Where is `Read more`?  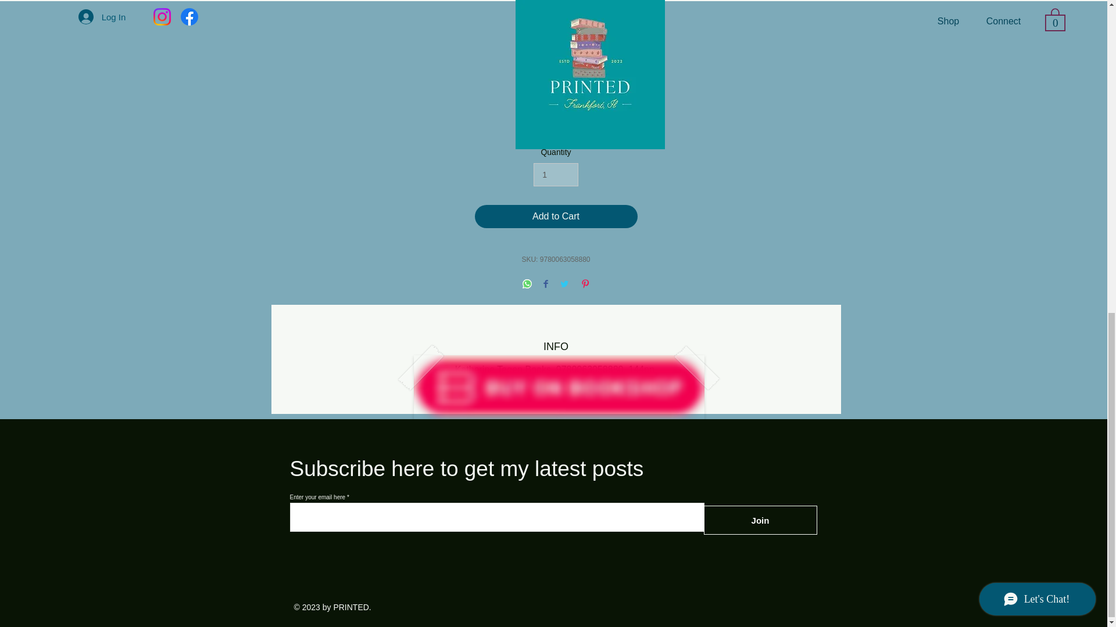
Read more is located at coordinates (556, 129).